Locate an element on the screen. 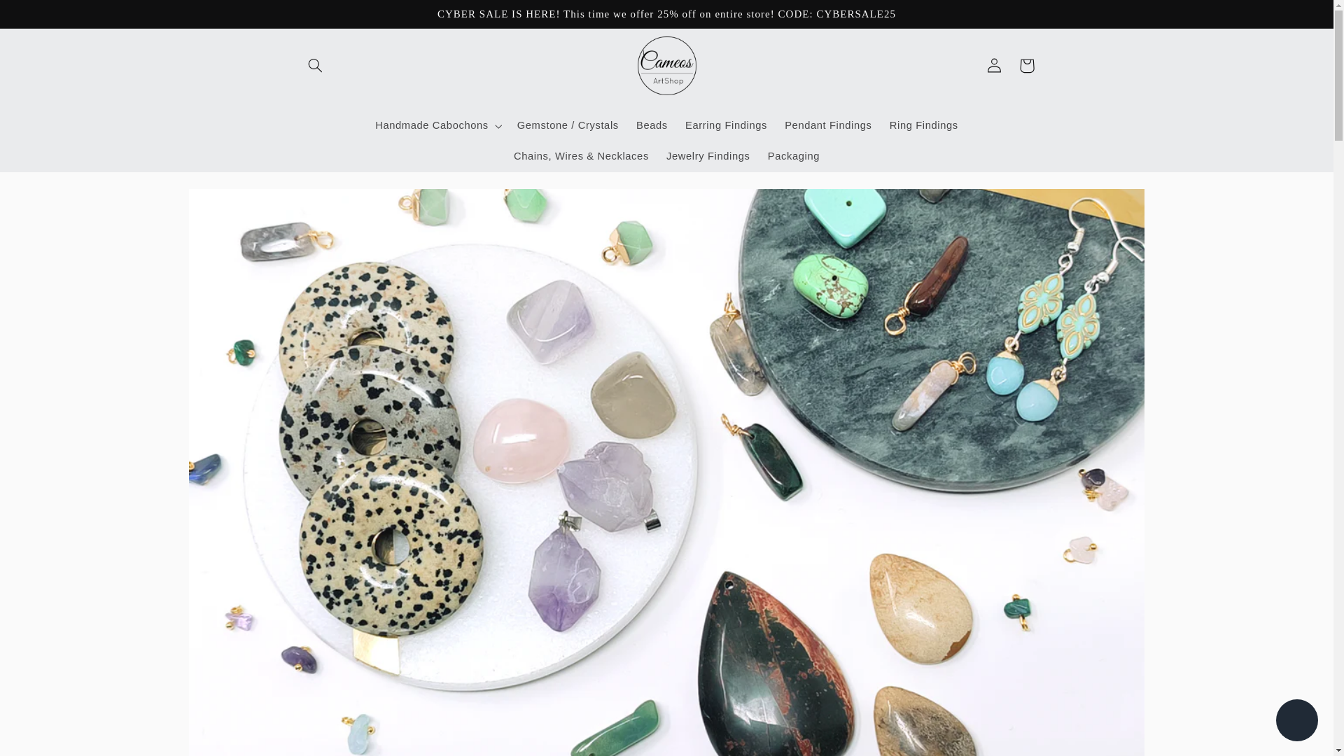 Image resolution: width=1344 pixels, height=756 pixels. Log in is located at coordinates (994, 66).